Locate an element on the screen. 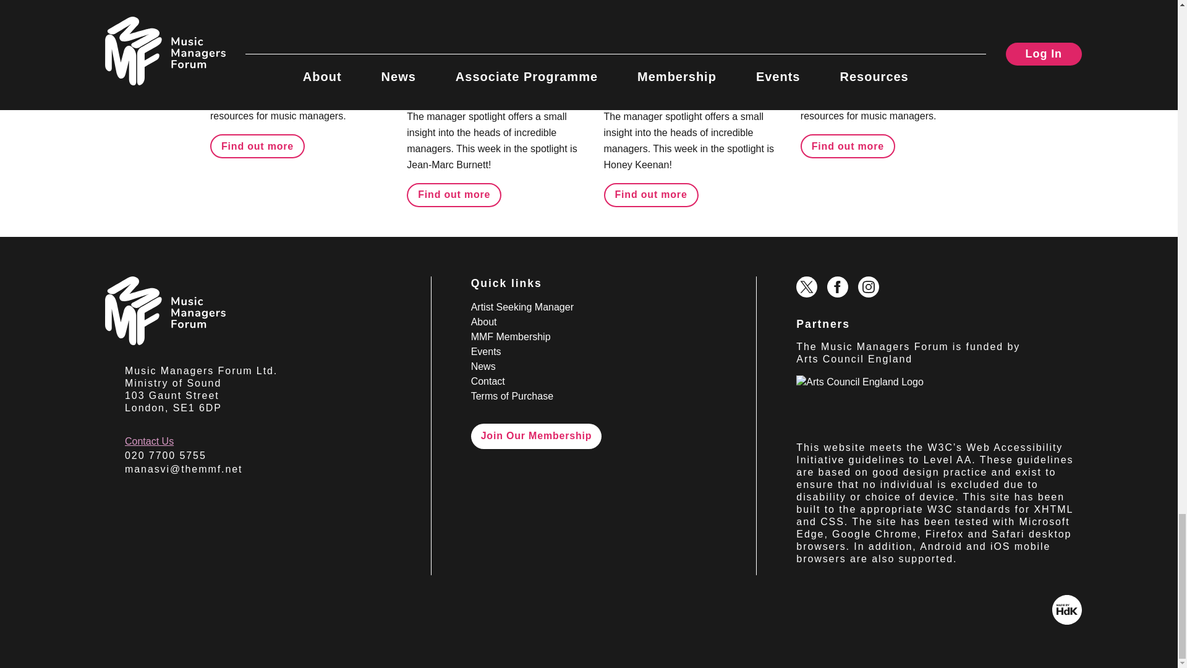  Find out more is located at coordinates (652, 194).